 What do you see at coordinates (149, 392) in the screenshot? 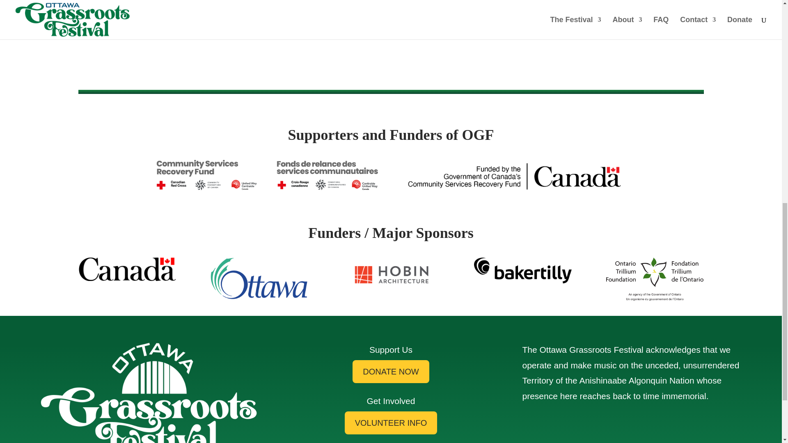
I see `OGF-Logo-Tall-White-2024` at bounding box center [149, 392].